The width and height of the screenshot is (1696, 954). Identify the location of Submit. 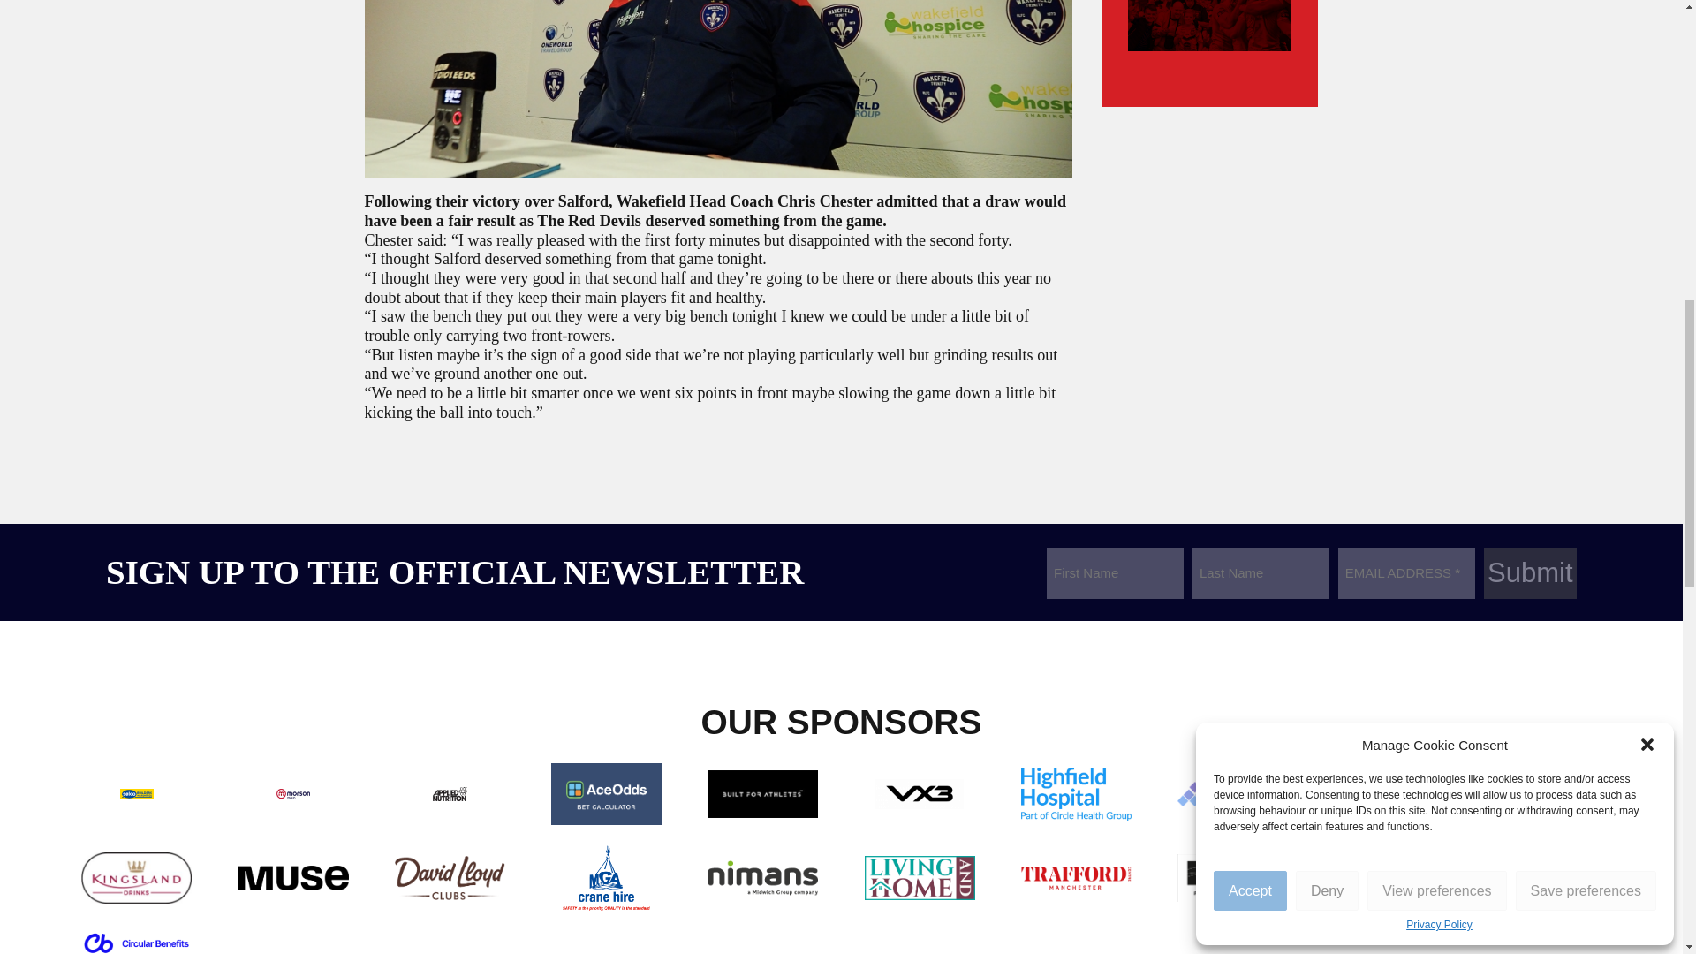
(1530, 572).